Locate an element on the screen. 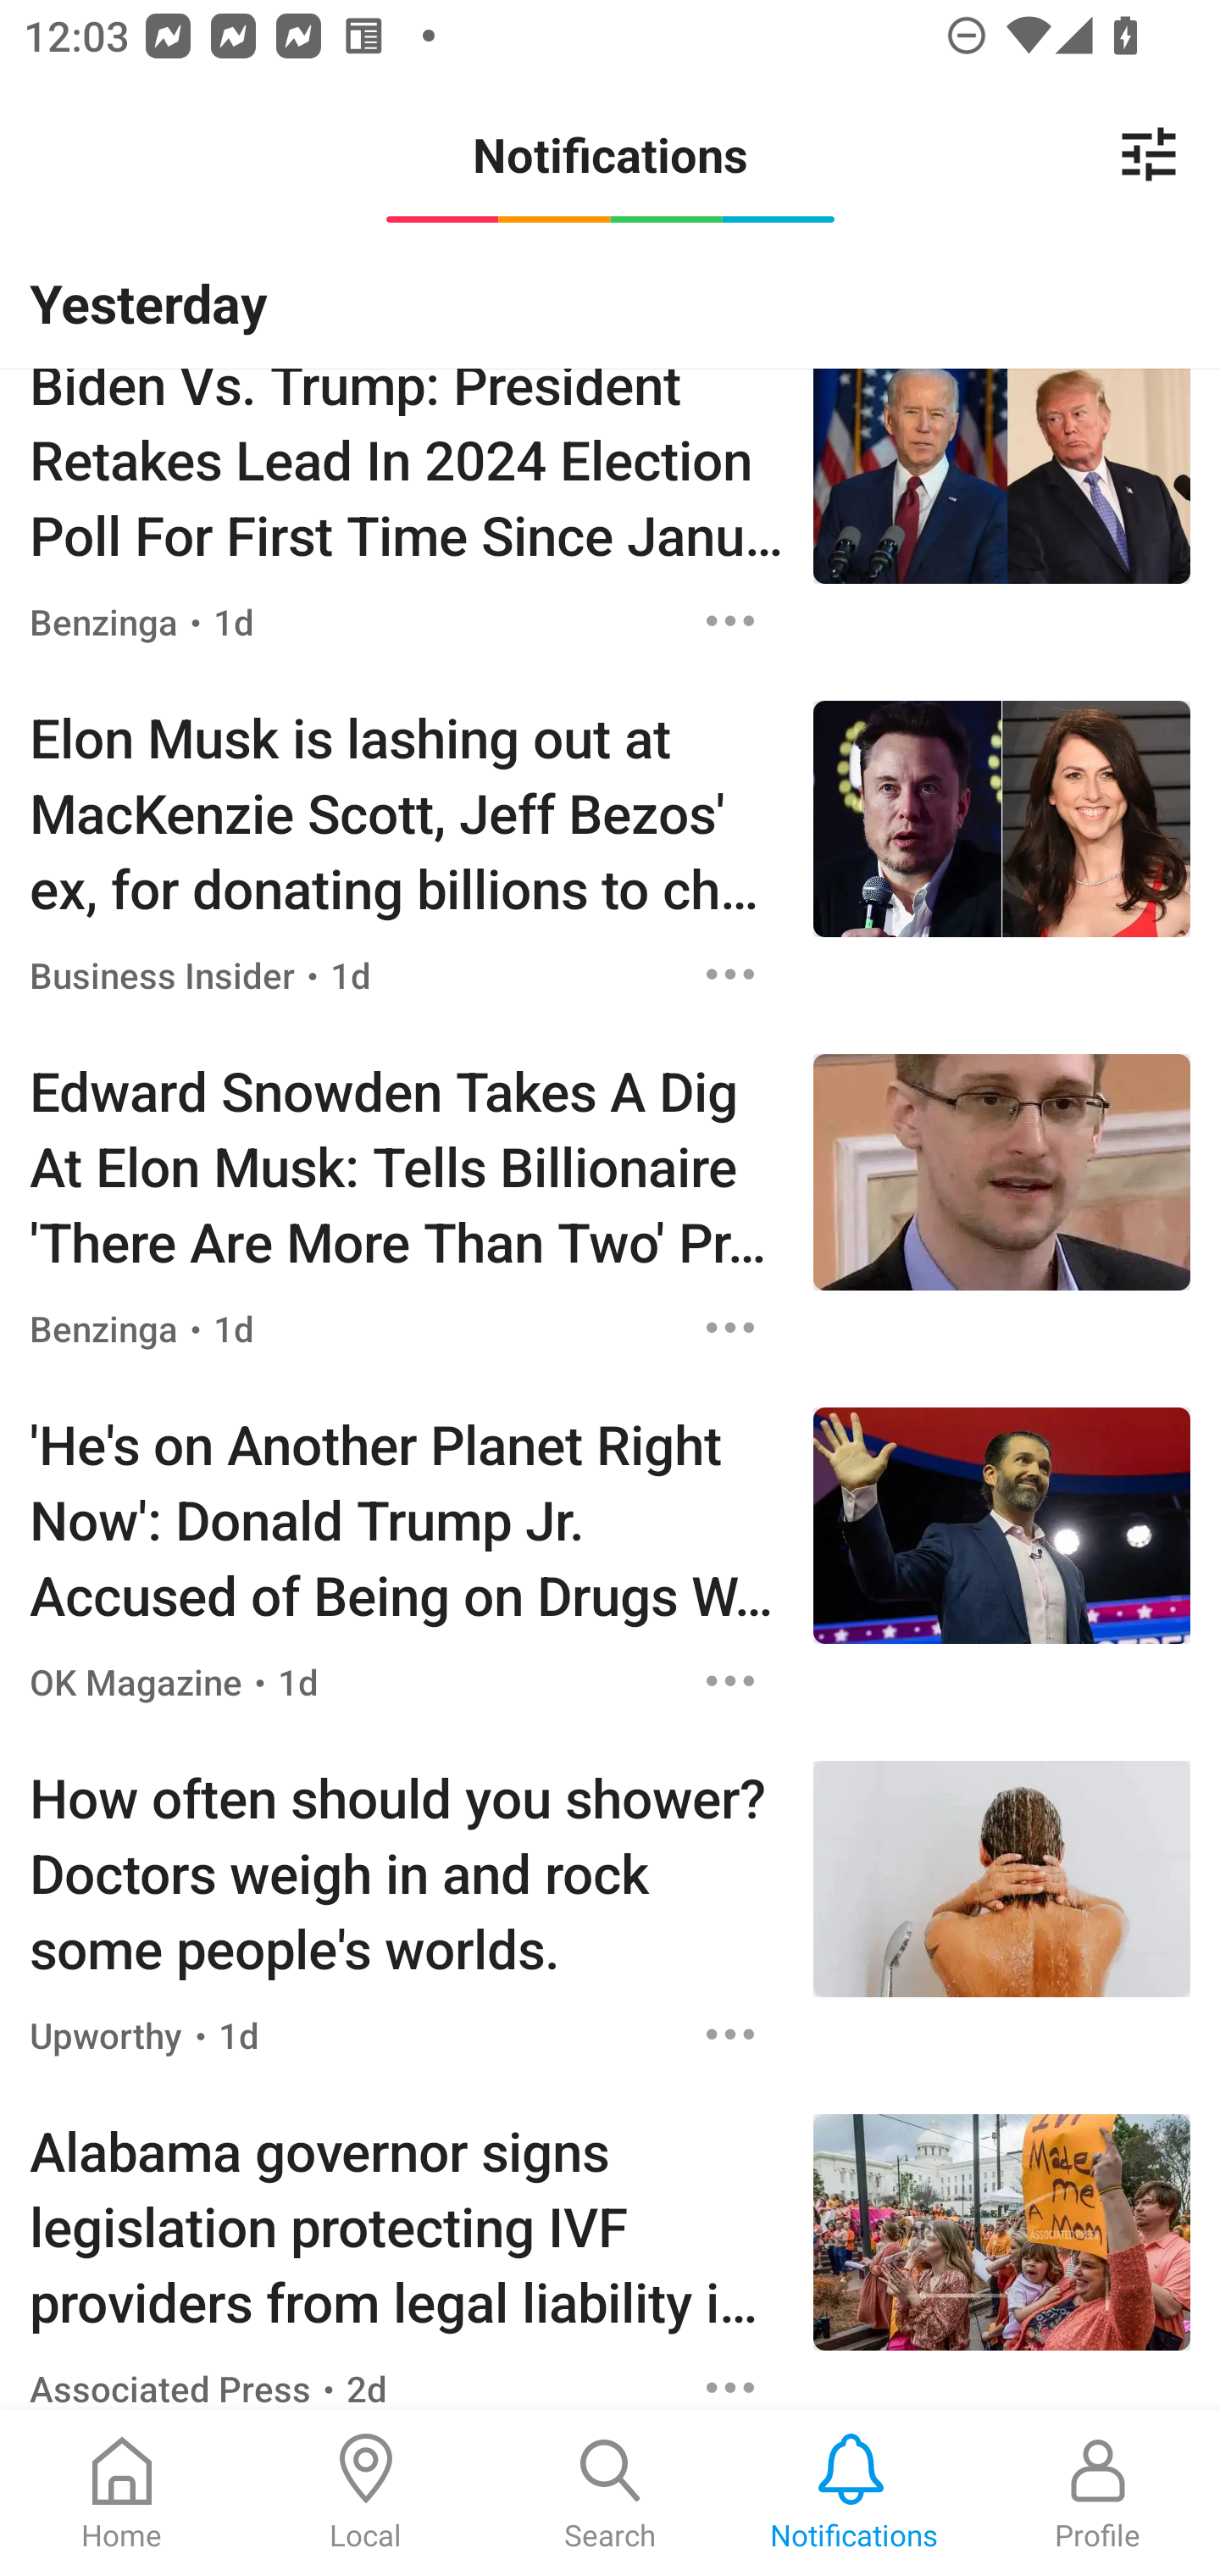 The width and height of the screenshot is (1220, 2576). Search is located at coordinates (610, 2493).